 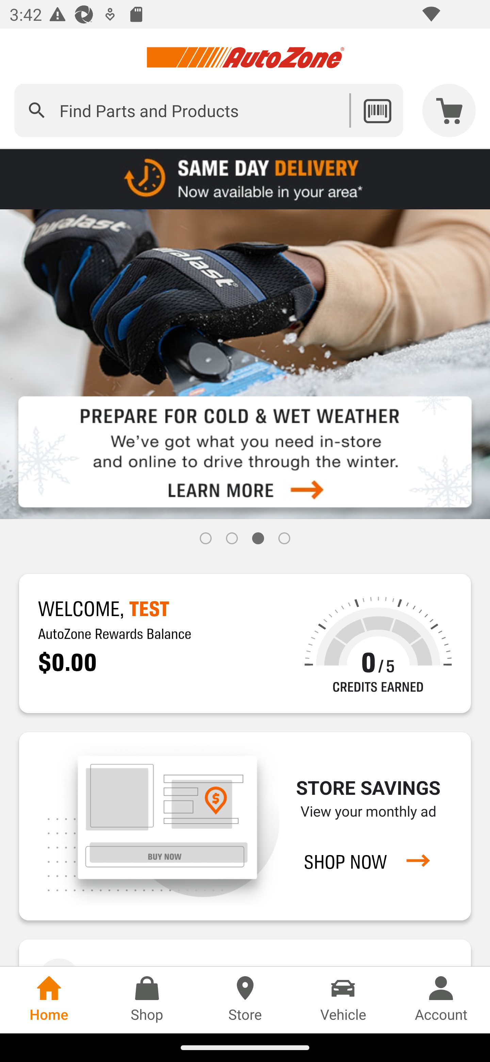 What do you see at coordinates (449, 110) in the screenshot?
I see `Cart, no items ` at bounding box center [449, 110].